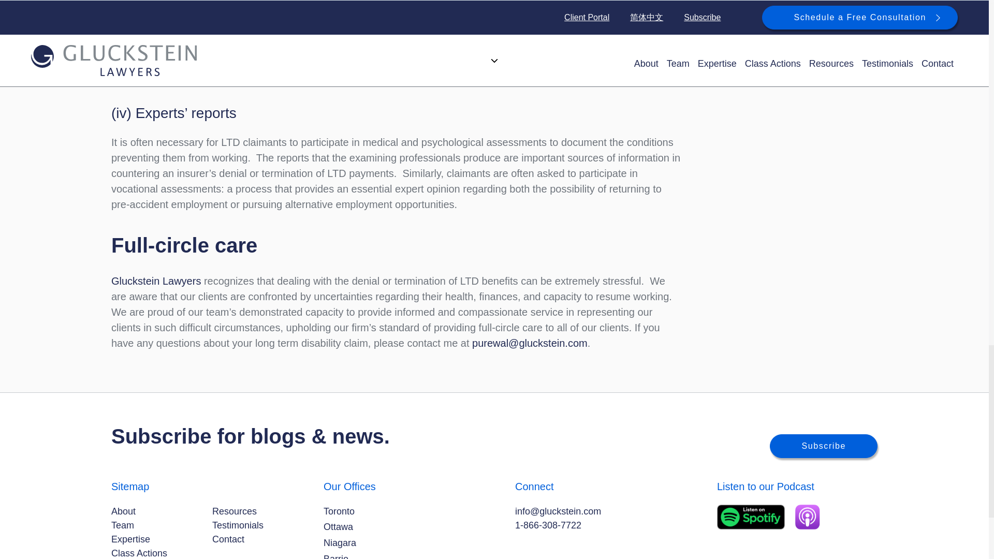  Describe the element at coordinates (558, 511) in the screenshot. I see `Email Gluckstein LLP now` at that location.